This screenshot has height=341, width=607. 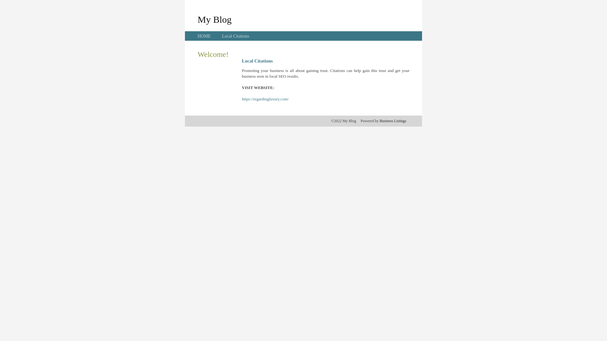 I want to click on https://regardingluxury.com/, so click(x=265, y=99).